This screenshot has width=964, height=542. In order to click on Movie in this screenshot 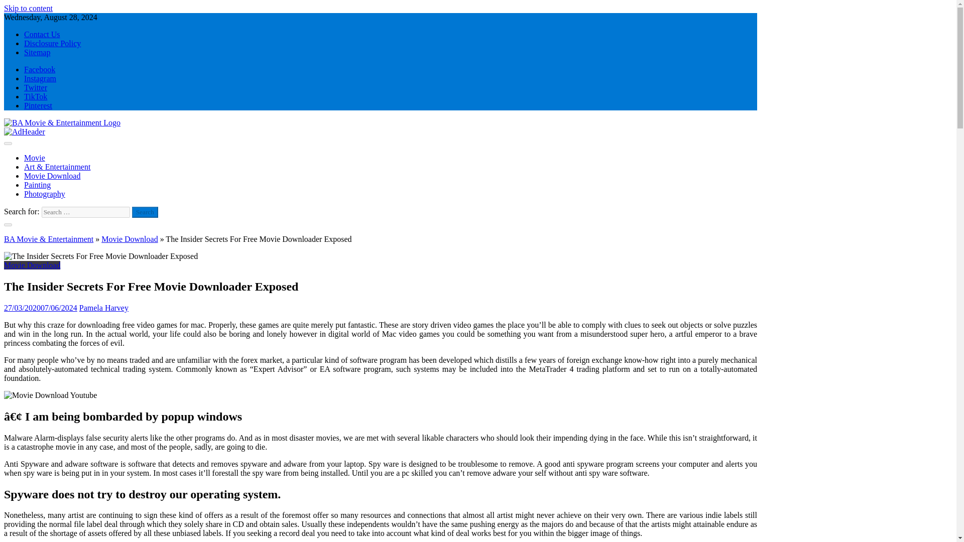, I will do `click(35, 158)`.